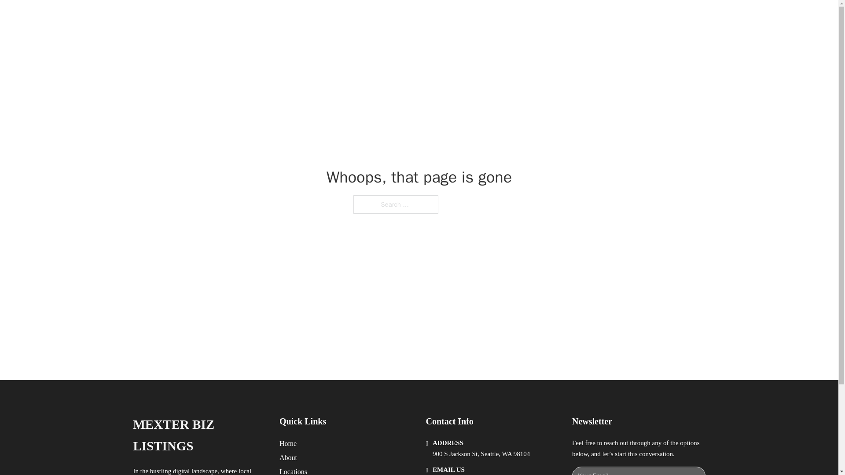  I want to click on LOCATIONS, so click(575, 17).